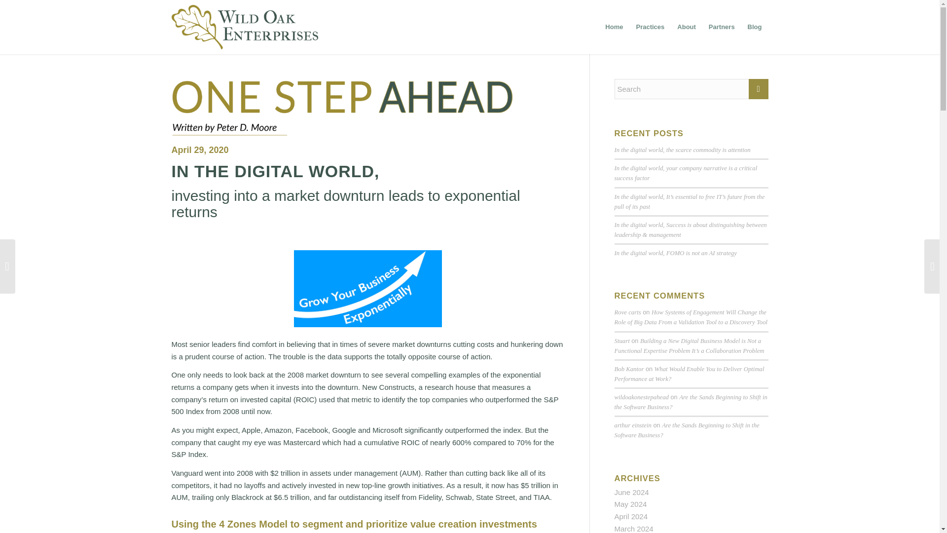 The image size is (947, 533). What do you see at coordinates (622, 341) in the screenshot?
I see `Stuart` at bounding box center [622, 341].